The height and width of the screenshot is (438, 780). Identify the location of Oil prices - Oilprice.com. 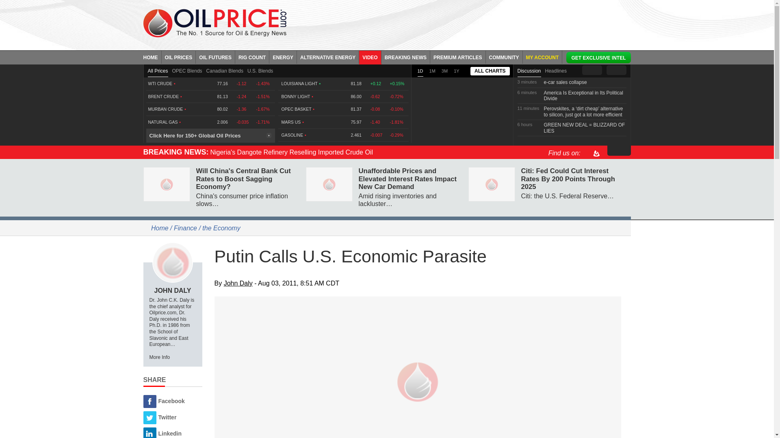
(214, 23).